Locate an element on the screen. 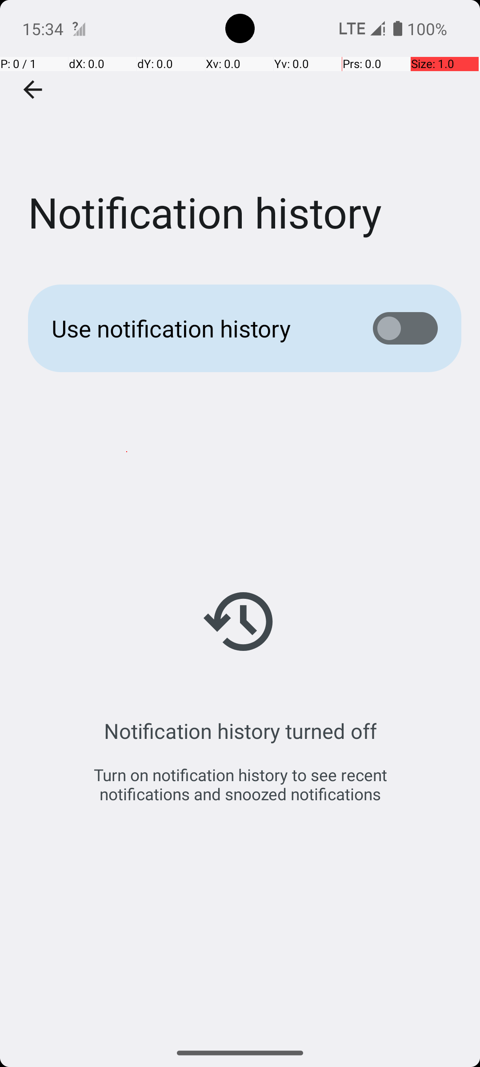  Use notification history is located at coordinates (198, 328).